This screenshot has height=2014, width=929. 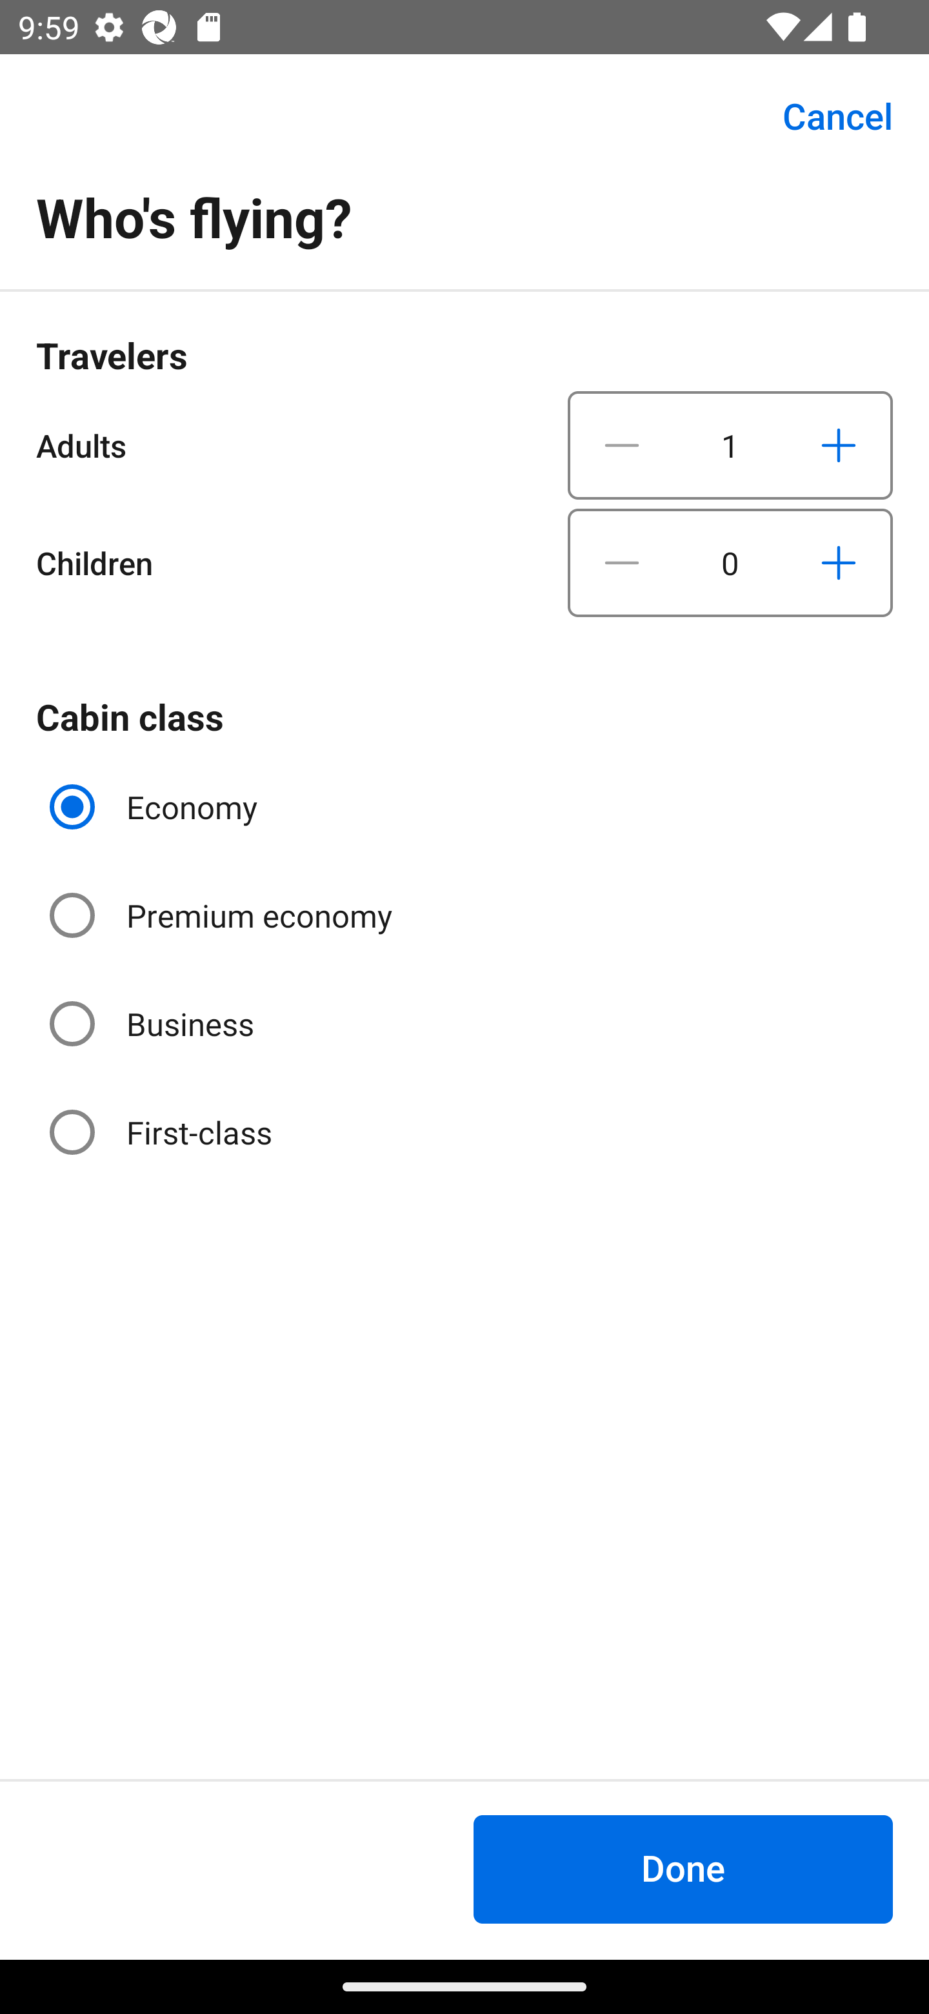 I want to click on Economy, so click(x=156, y=807).